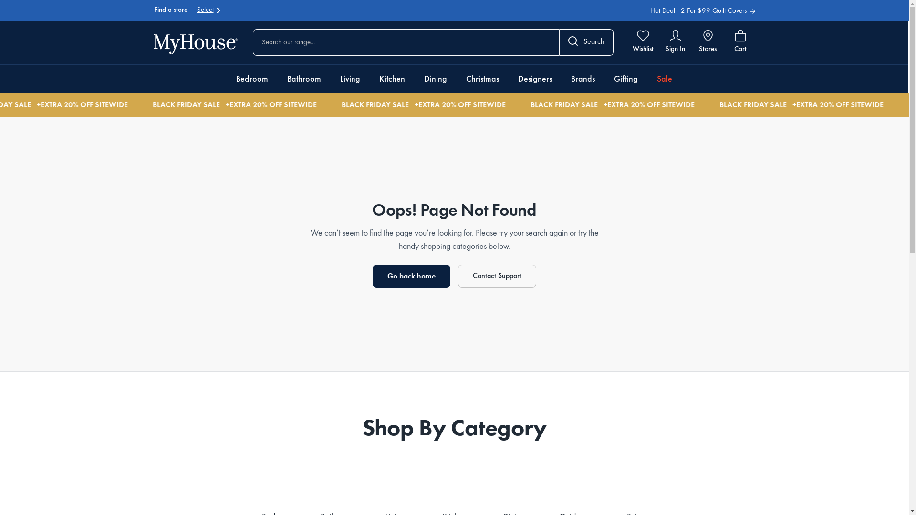 The width and height of the screenshot is (916, 515). Describe the element at coordinates (252, 79) in the screenshot. I see `Bedroom` at that location.